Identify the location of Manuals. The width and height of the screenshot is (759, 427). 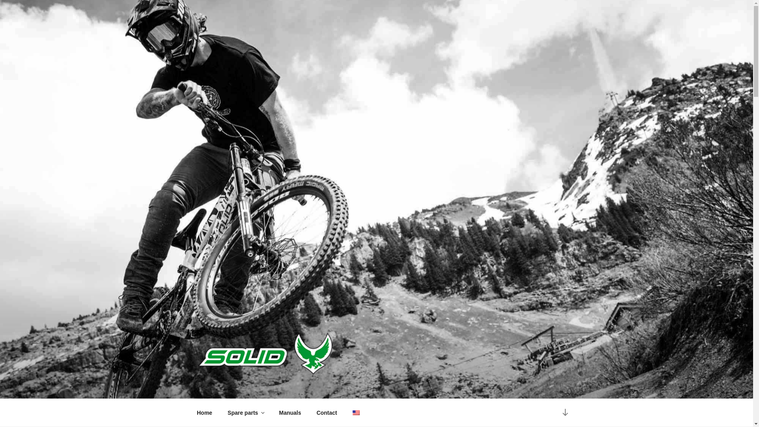
(290, 413).